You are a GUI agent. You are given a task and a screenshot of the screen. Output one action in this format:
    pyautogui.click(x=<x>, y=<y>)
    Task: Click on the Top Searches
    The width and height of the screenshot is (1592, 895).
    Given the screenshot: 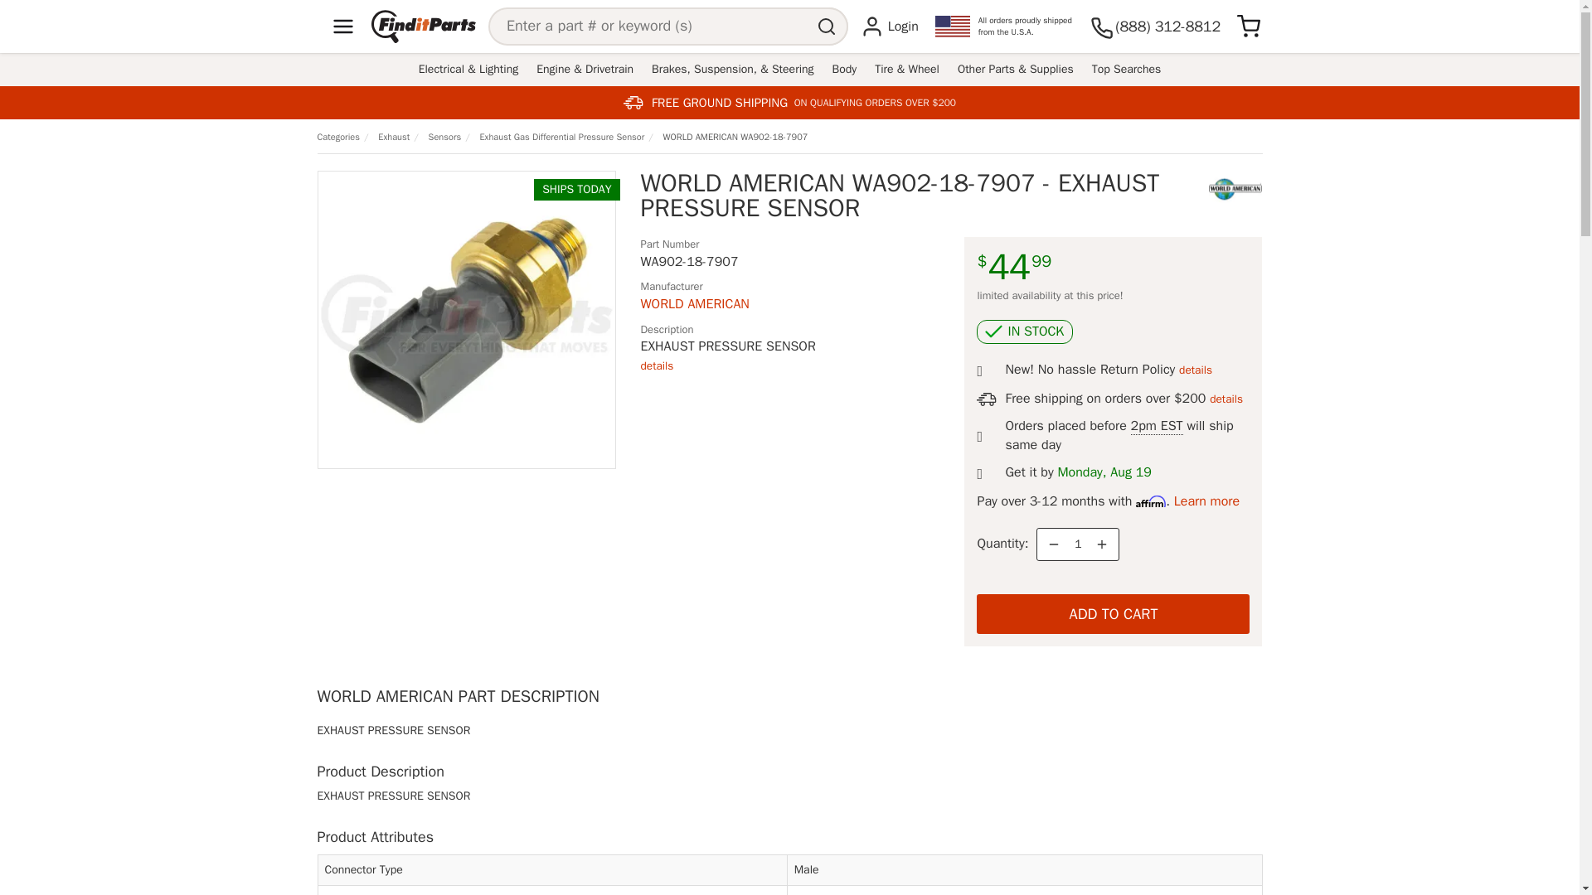 What is the action you would take?
    pyautogui.click(x=1126, y=70)
    